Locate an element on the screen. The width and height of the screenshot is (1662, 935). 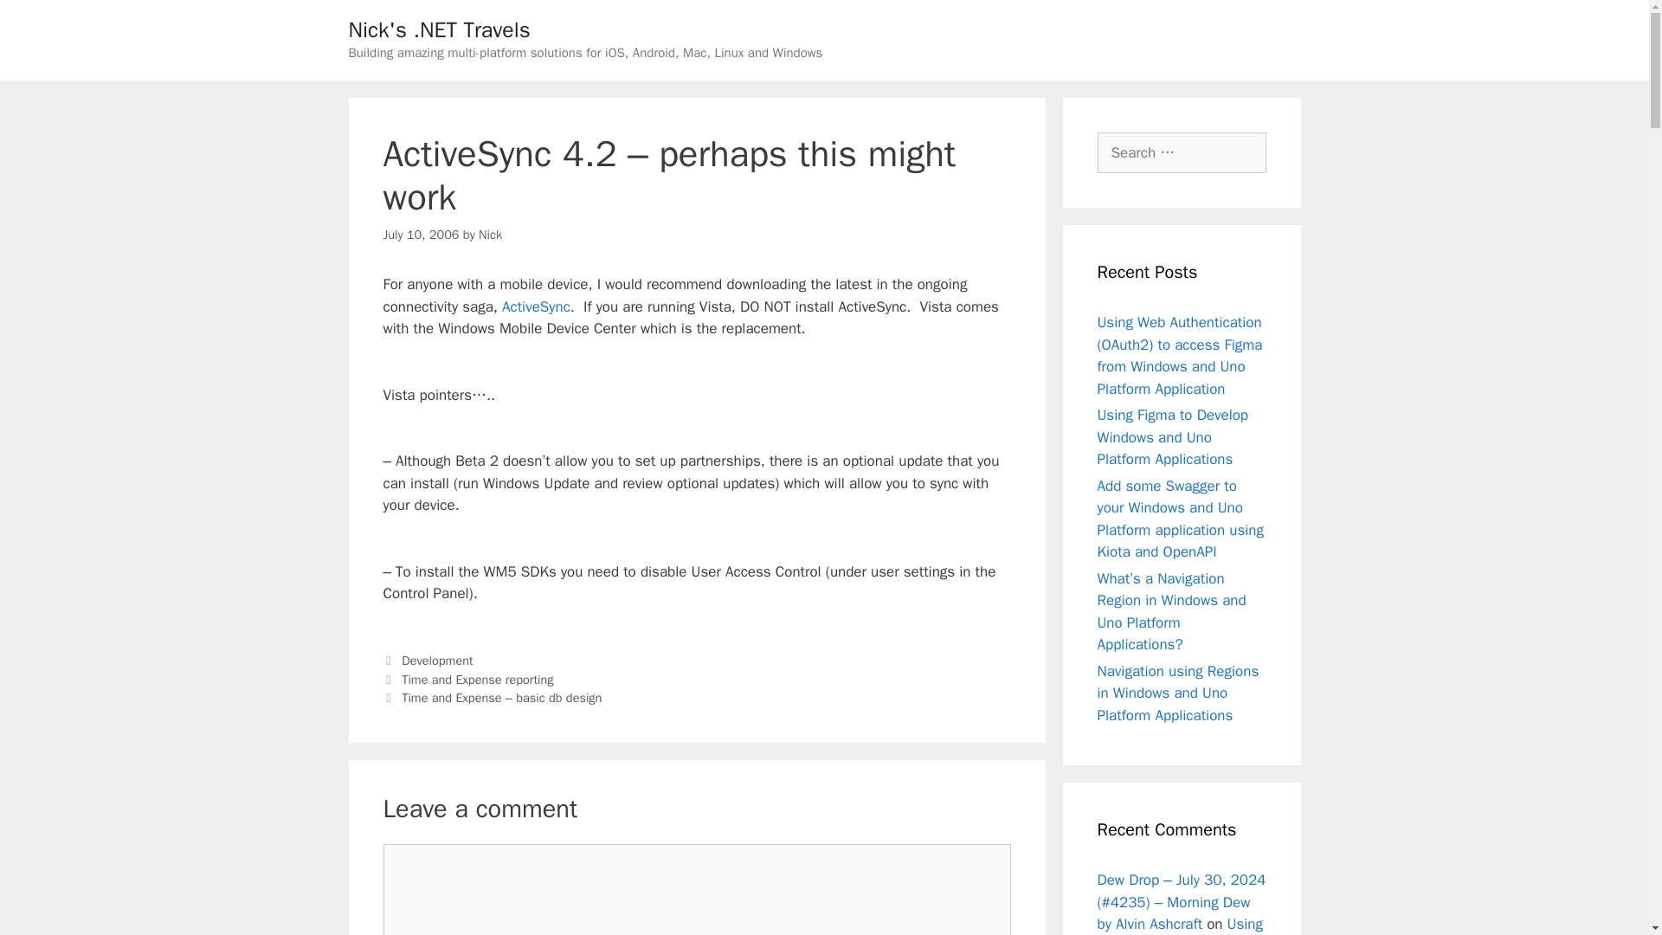
View all posts by Nick is located at coordinates (490, 234).